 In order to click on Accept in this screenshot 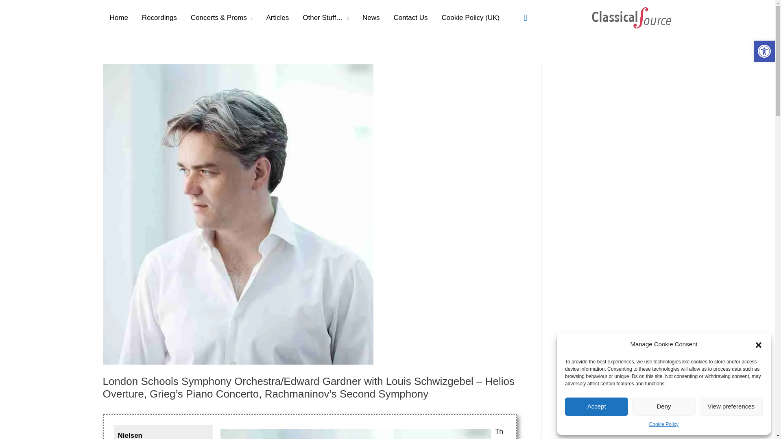, I will do `click(596, 406)`.